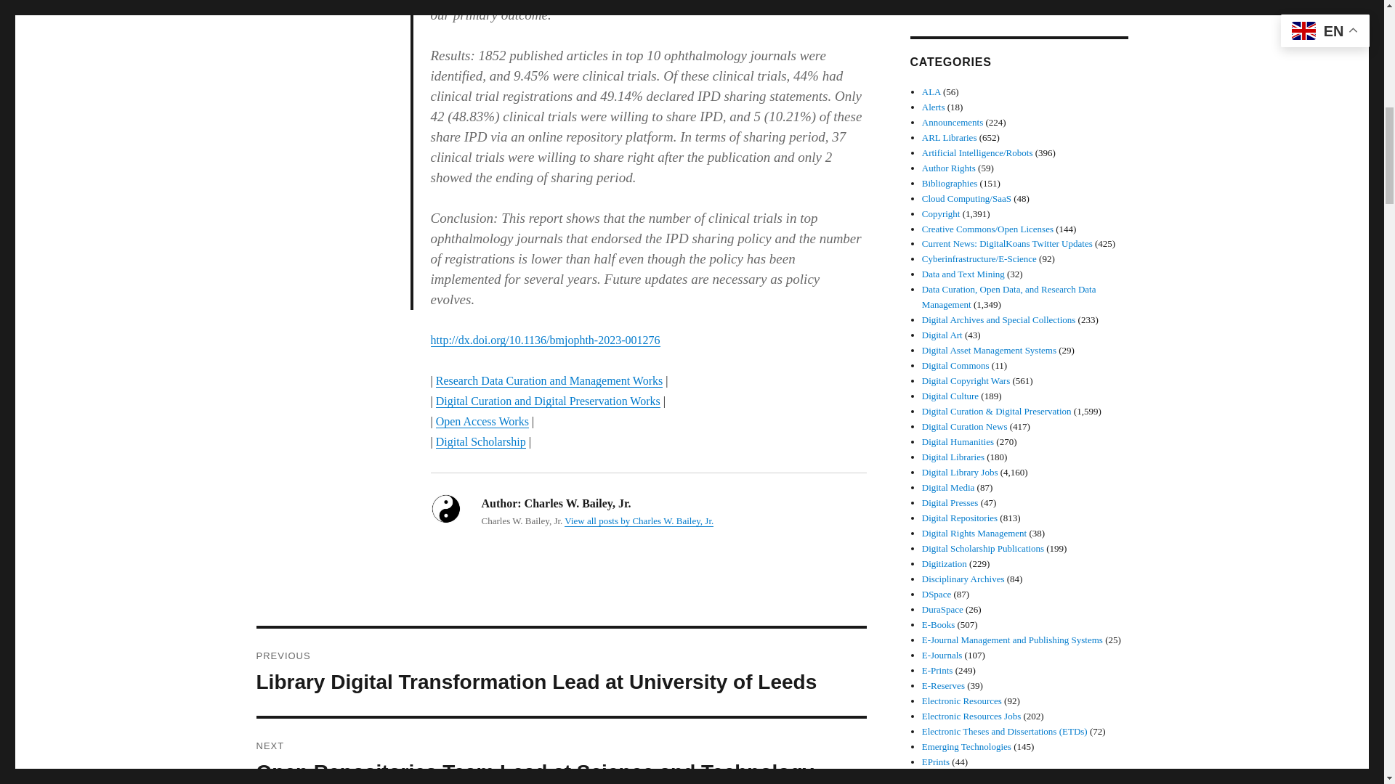 This screenshot has width=1395, height=784. Describe the element at coordinates (942, 334) in the screenshot. I see `Digital Art` at that location.